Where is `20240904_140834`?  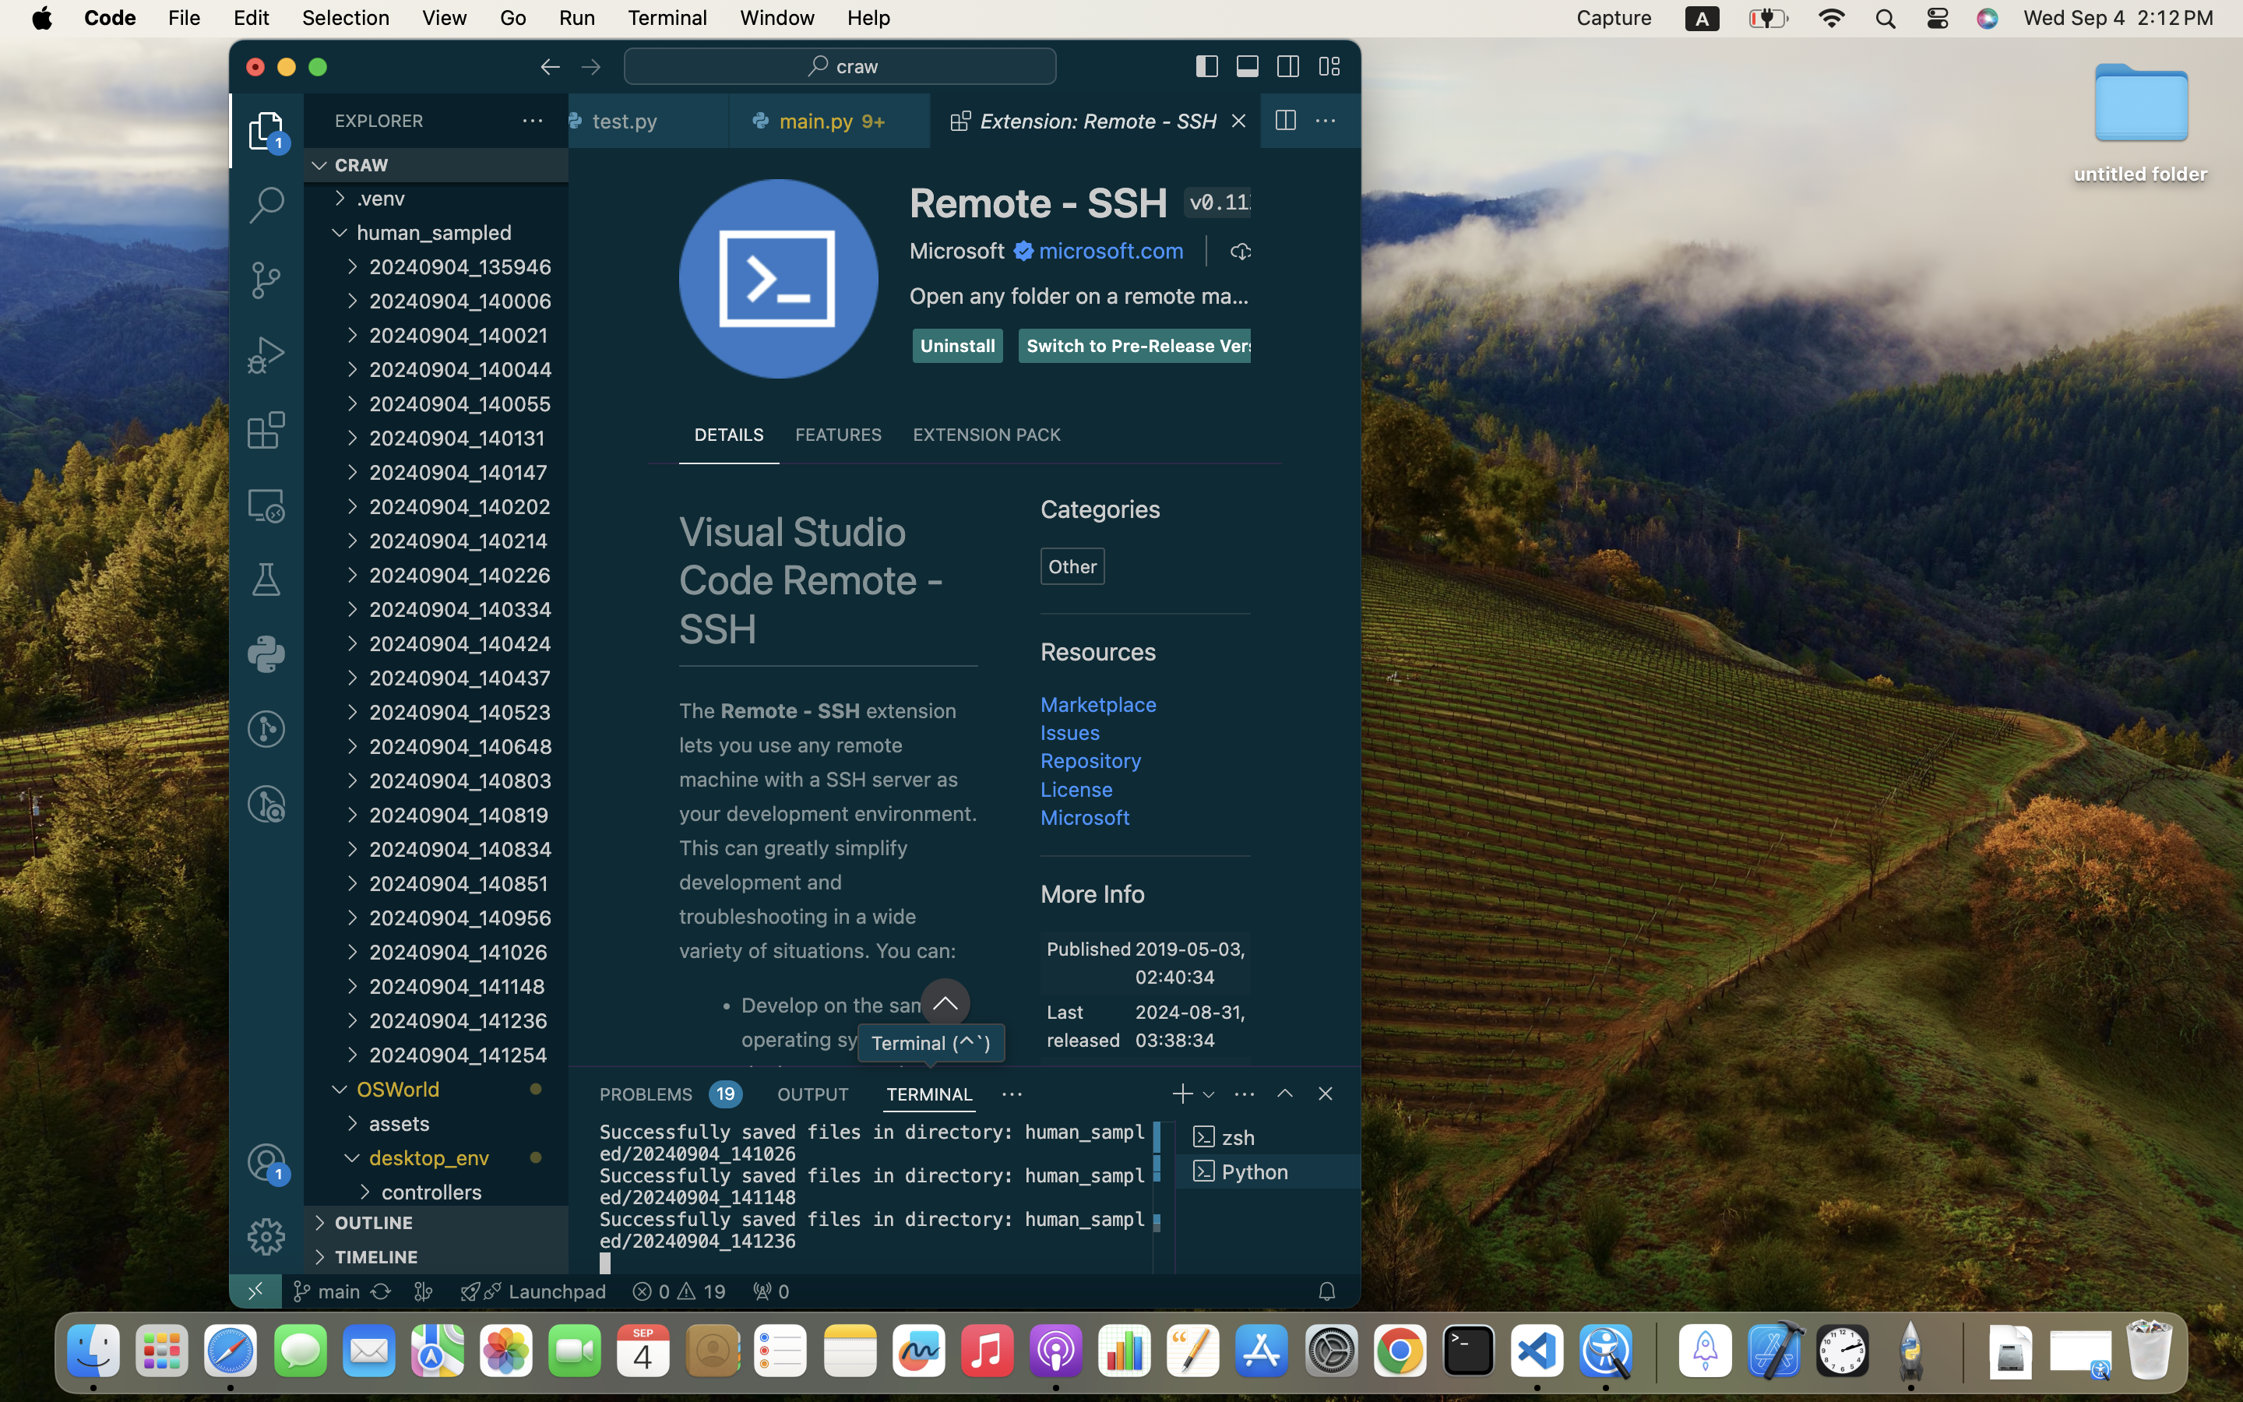
20240904_140834 is located at coordinates (469, 849).